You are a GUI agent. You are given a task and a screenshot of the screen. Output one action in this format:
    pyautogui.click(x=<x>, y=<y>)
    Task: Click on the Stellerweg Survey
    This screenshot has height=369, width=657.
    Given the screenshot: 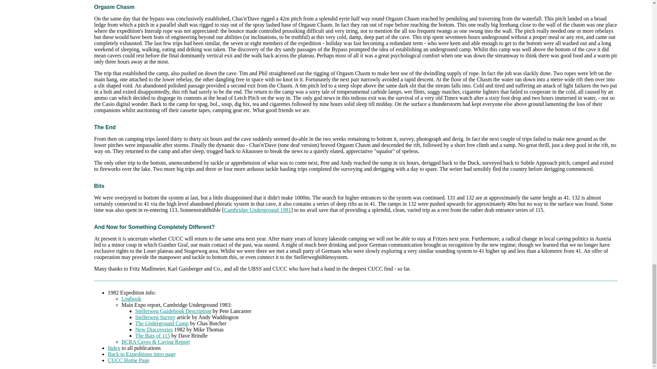 What is the action you would take?
    pyautogui.click(x=155, y=317)
    